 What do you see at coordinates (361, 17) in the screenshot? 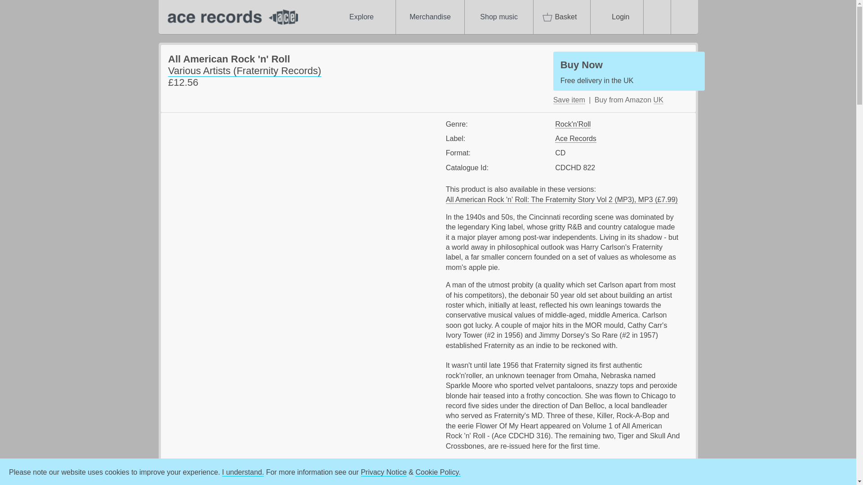
I see `Ace Records` at bounding box center [361, 17].